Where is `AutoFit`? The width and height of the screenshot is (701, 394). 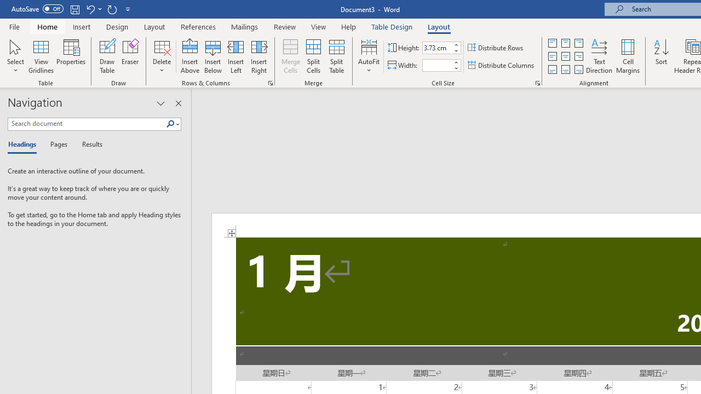
AutoFit is located at coordinates (369, 56).